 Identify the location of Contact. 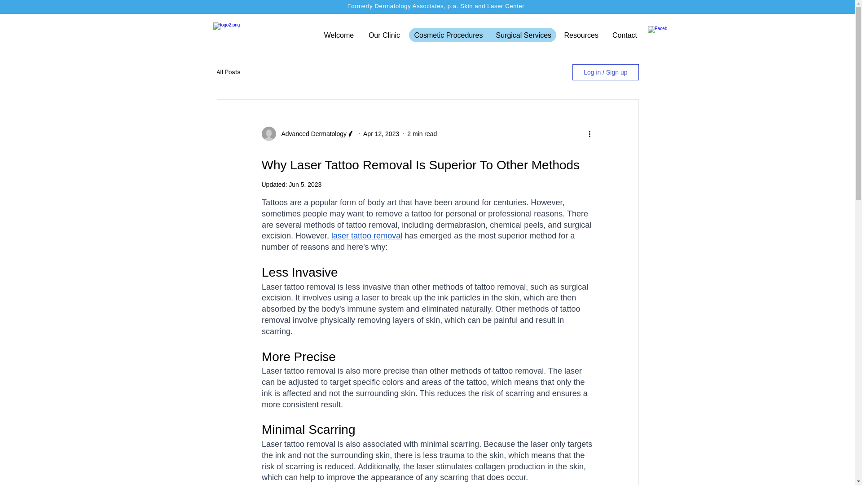
(625, 35).